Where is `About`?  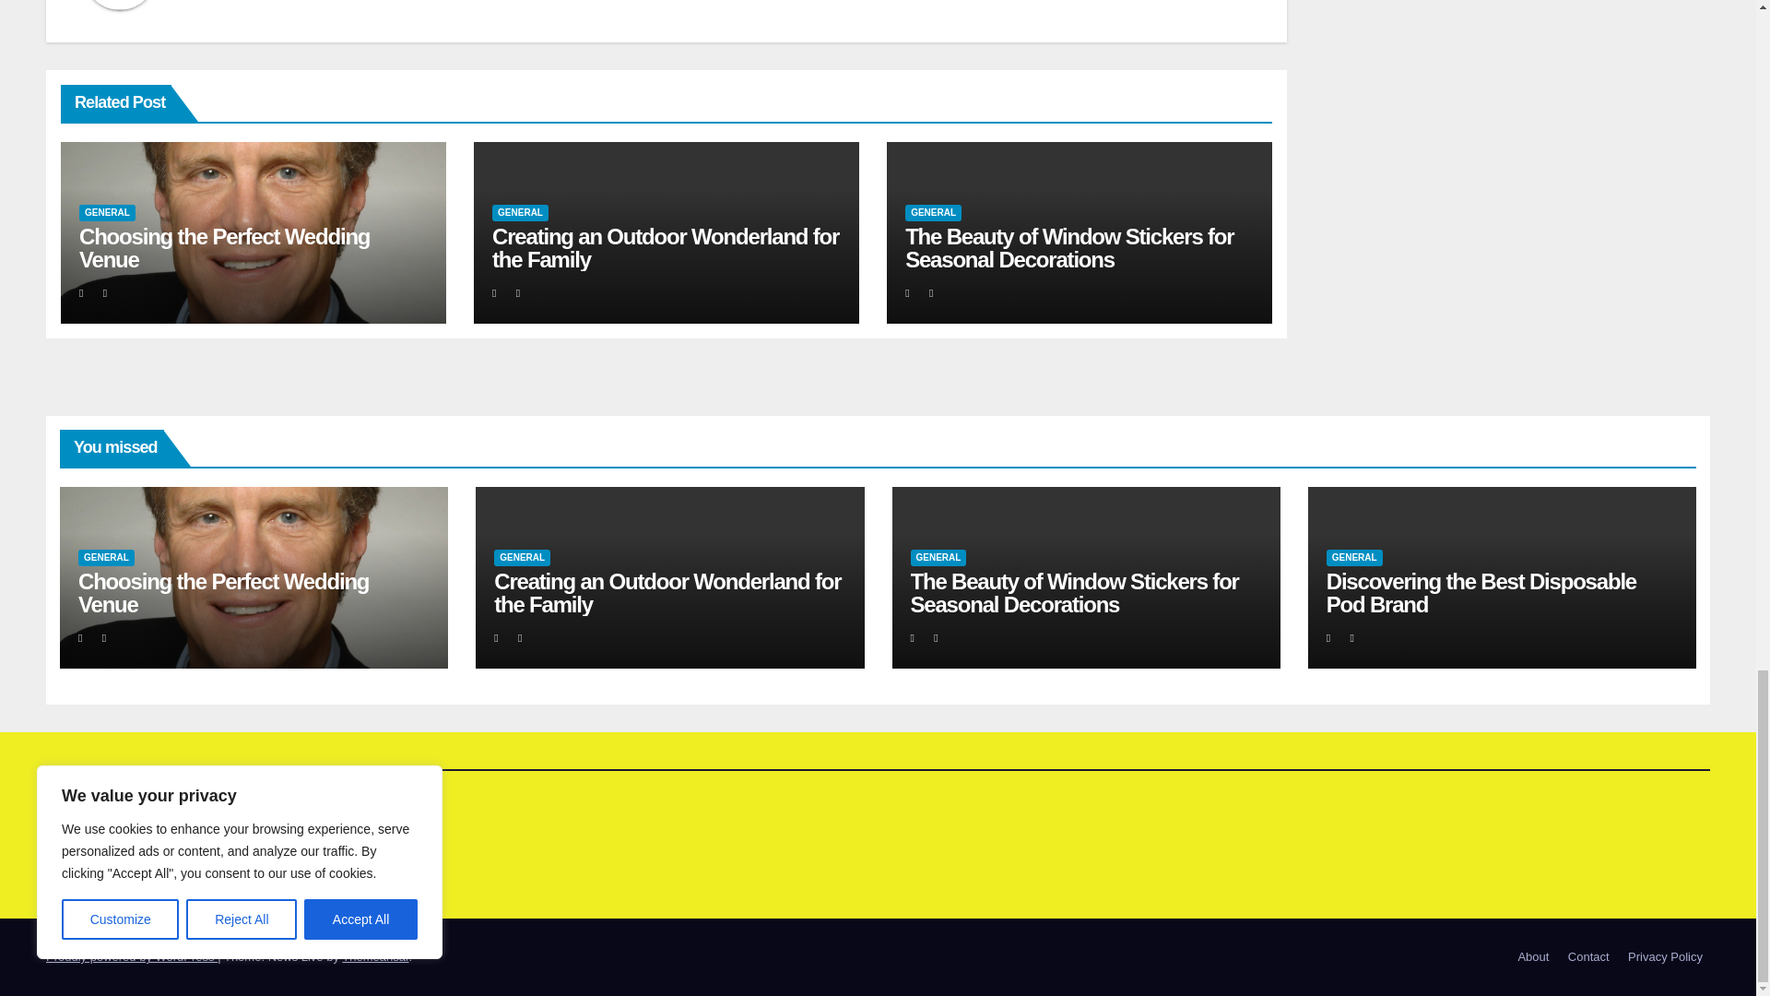 About is located at coordinates (1532, 957).